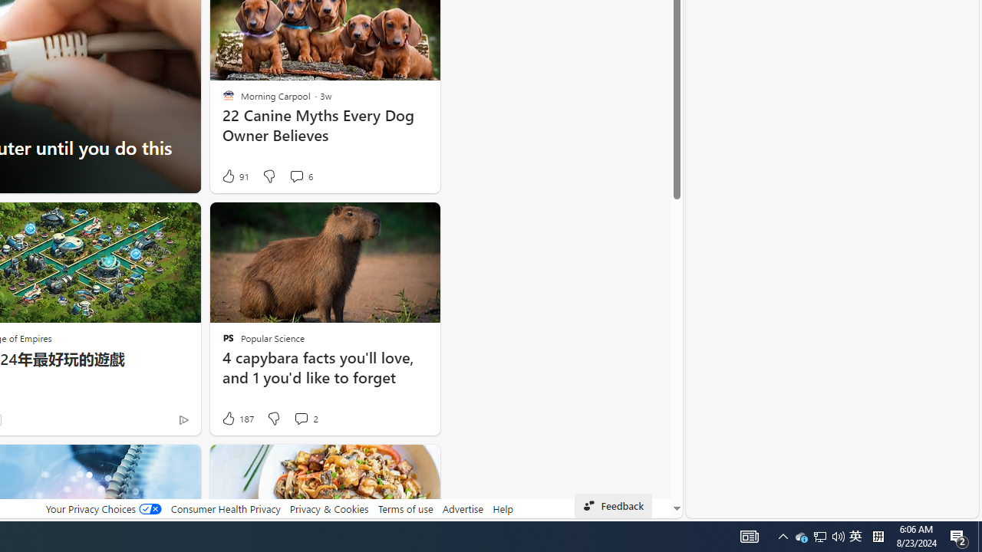 The height and width of the screenshot is (552, 982). What do you see at coordinates (237, 419) in the screenshot?
I see `187 Like` at bounding box center [237, 419].